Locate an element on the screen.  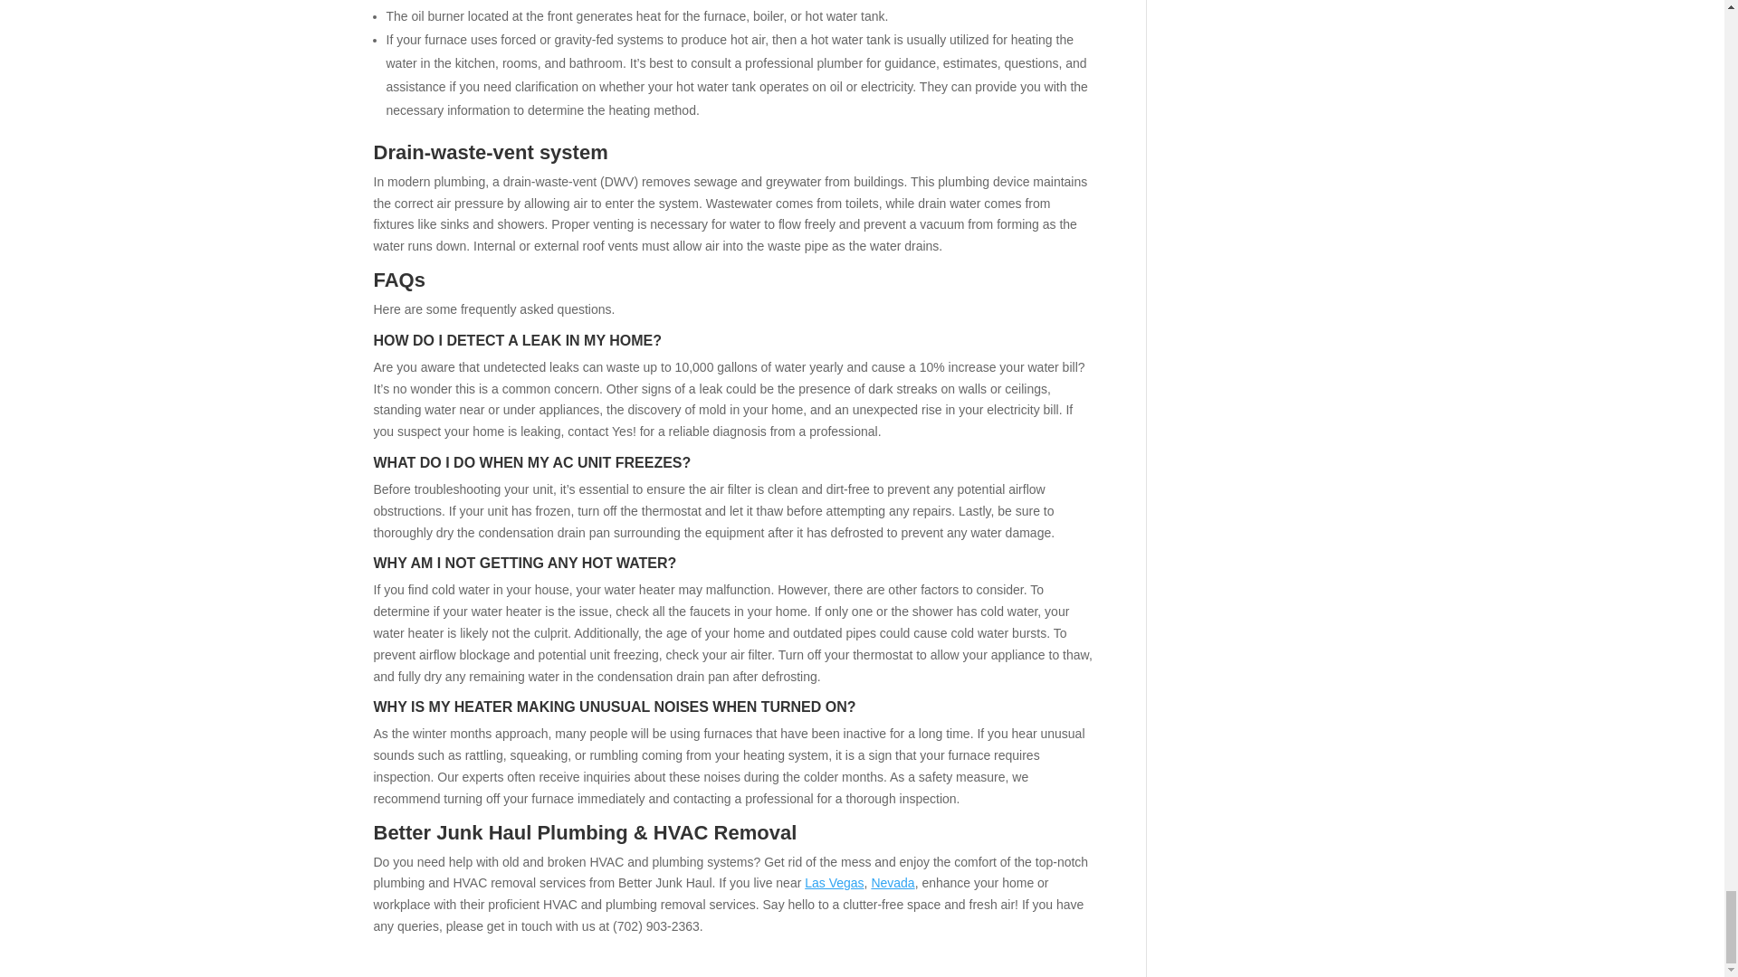
Las Vegas is located at coordinates (834, 882).